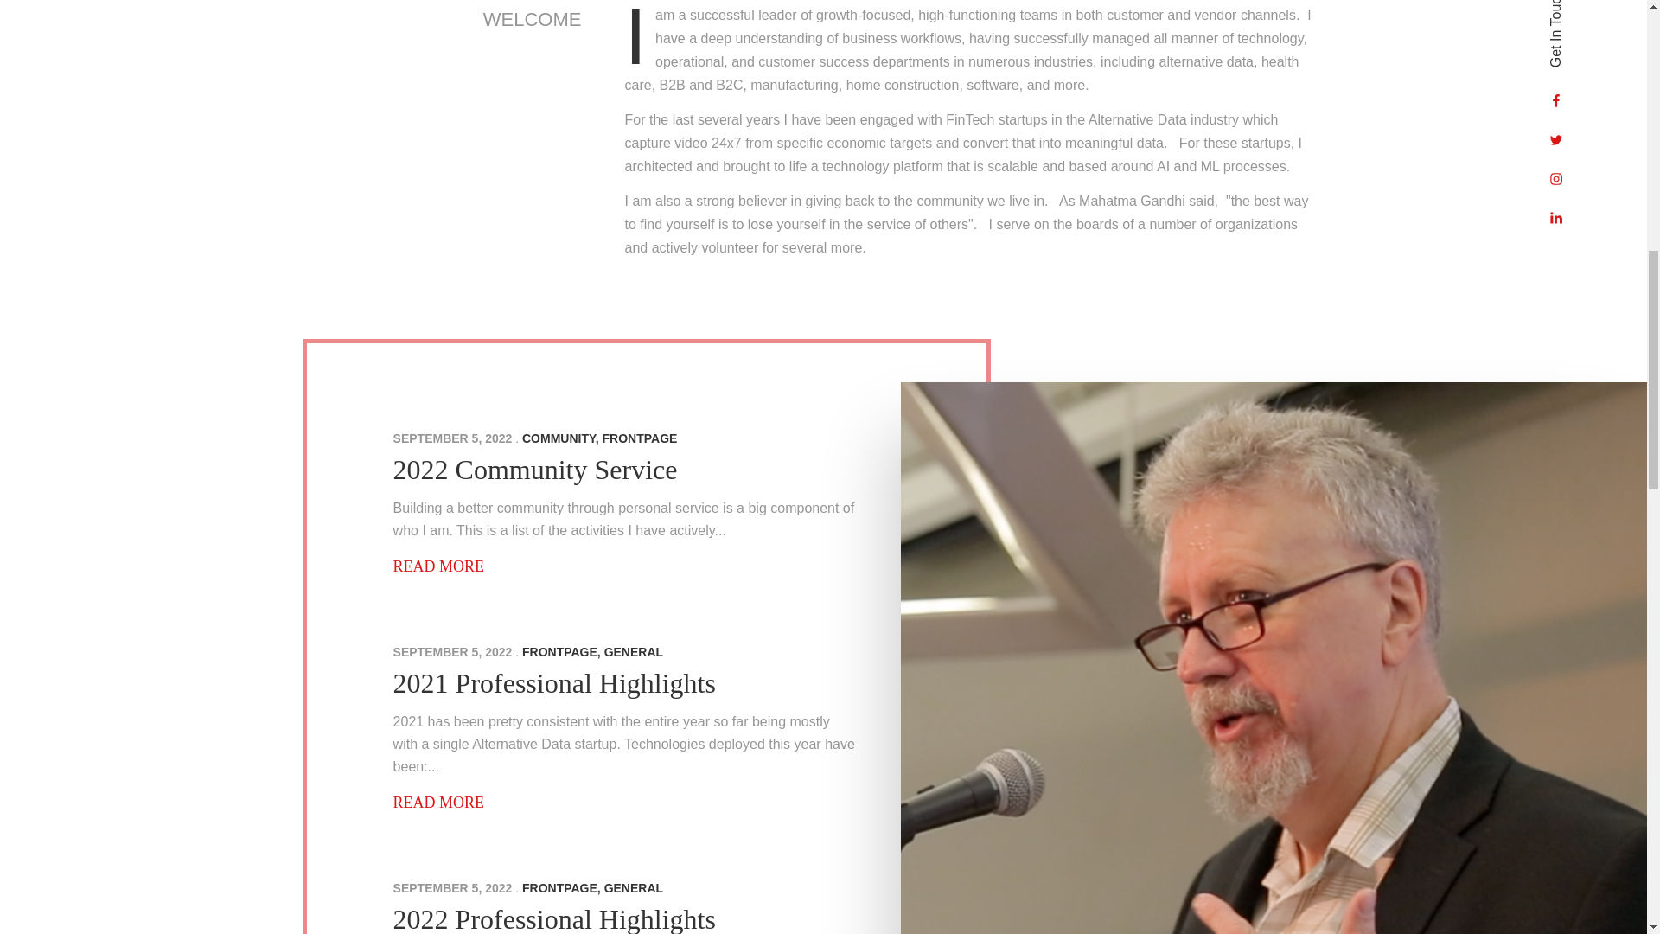 This screenshot has height=934, width=1660. I want to click on GENERAL, so click(633, 652).